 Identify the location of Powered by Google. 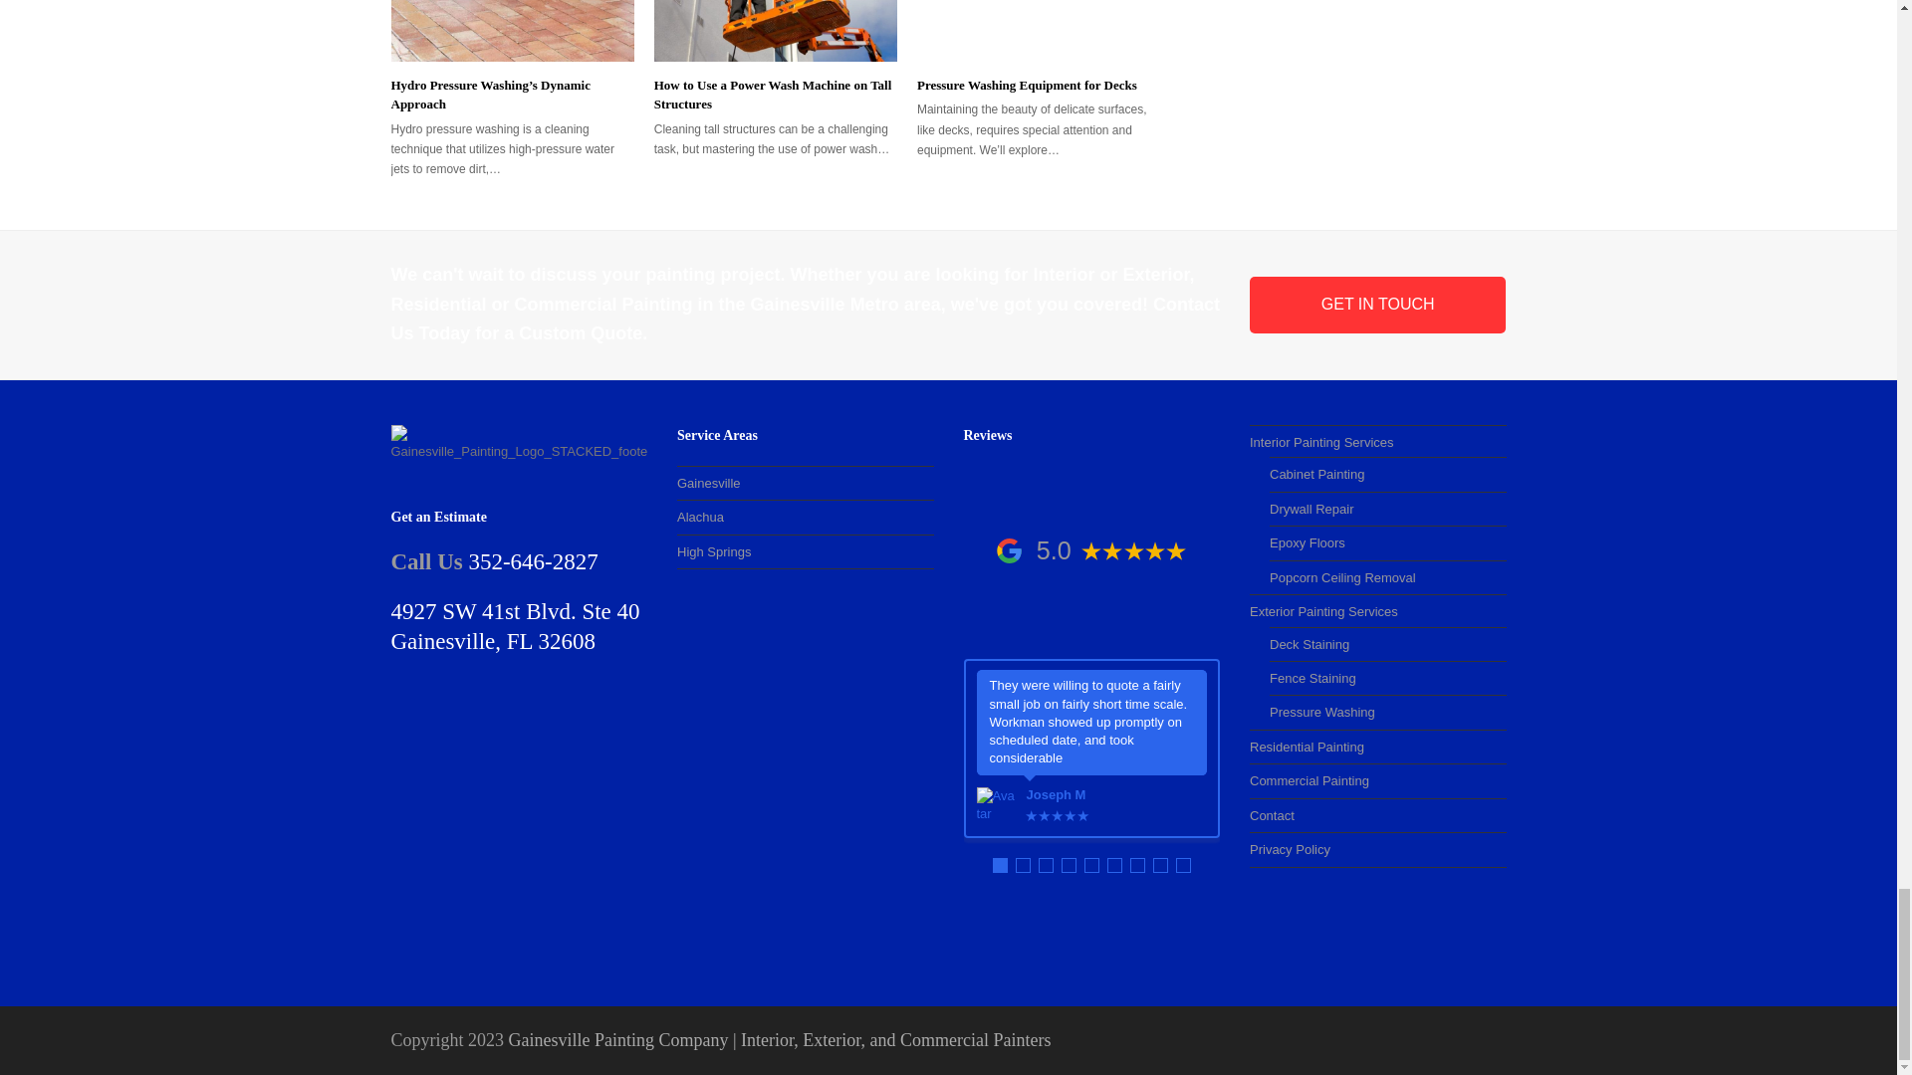
(1008, 550).